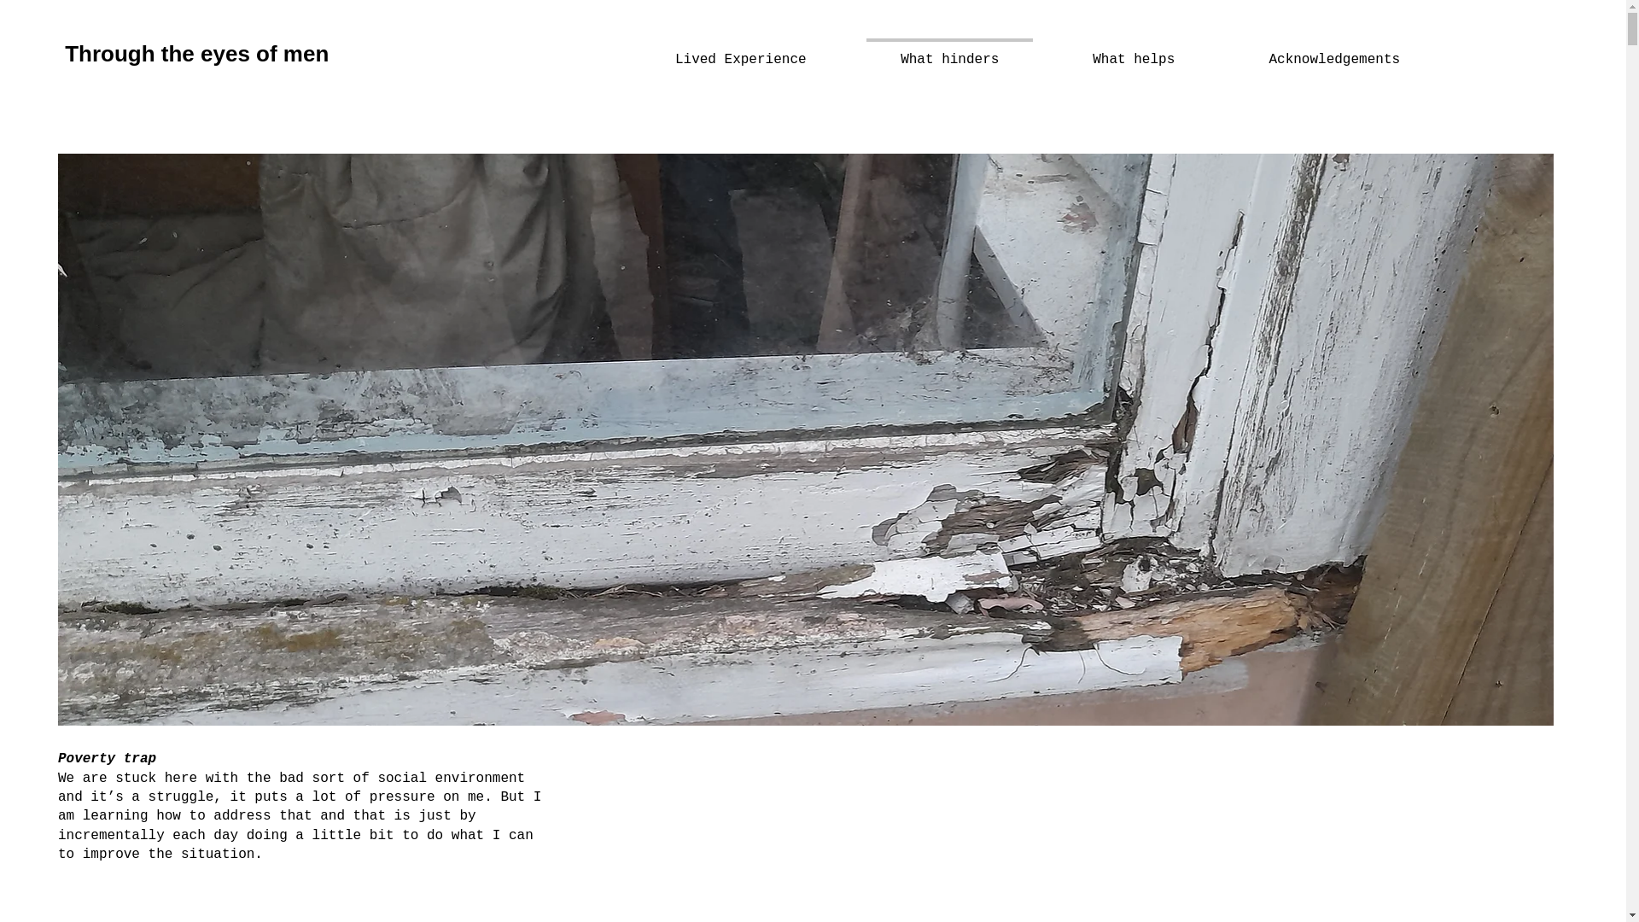 The height and width of the screenshot is (922, 1639). What do you see at coordinates (1133, 52) in the screenshot?
I see `What helps` at bounding box center [1133, 52].